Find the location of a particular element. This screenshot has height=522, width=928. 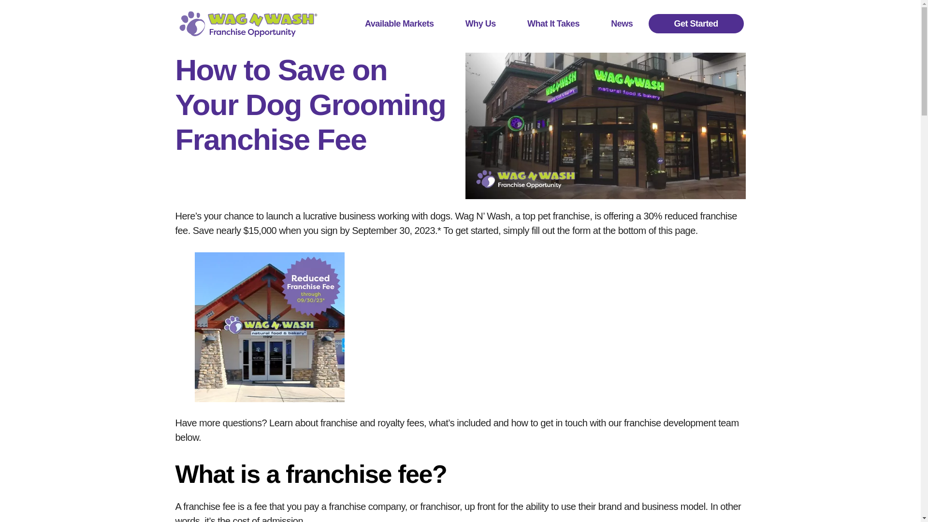

What It Takes is located at coordinates (553, 24).